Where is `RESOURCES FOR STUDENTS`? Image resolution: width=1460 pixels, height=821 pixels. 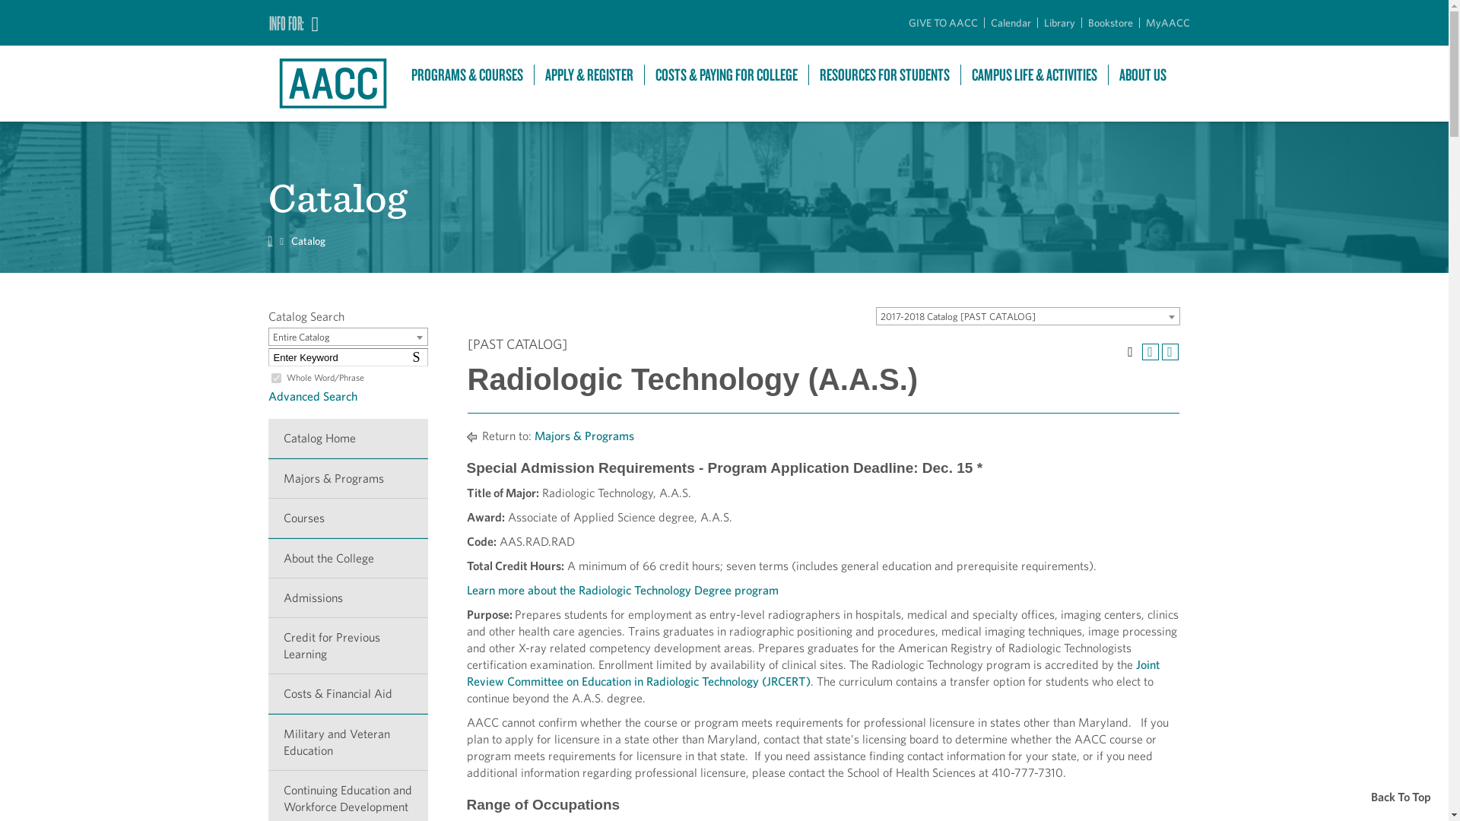
RESOURCES FOR STUDENTS is located at coordinates (884, 74).